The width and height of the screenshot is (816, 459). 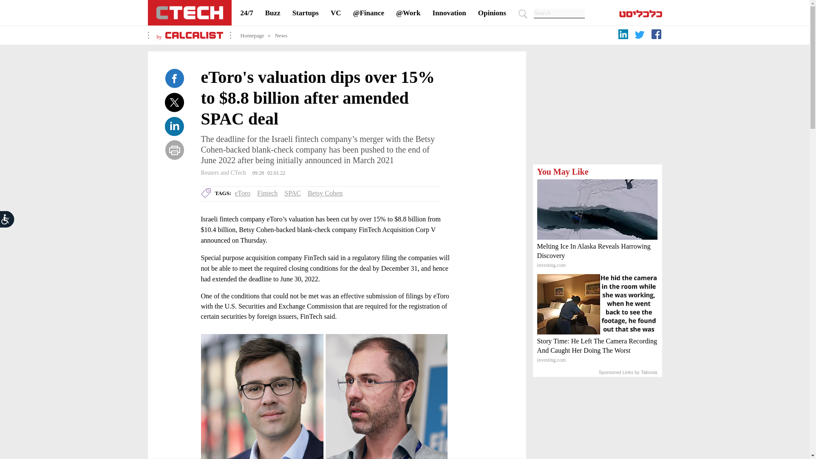 What do you see at coordinates (174, 102) in the screenshot?
I see `Twitter` at bounding box center [174, 102].